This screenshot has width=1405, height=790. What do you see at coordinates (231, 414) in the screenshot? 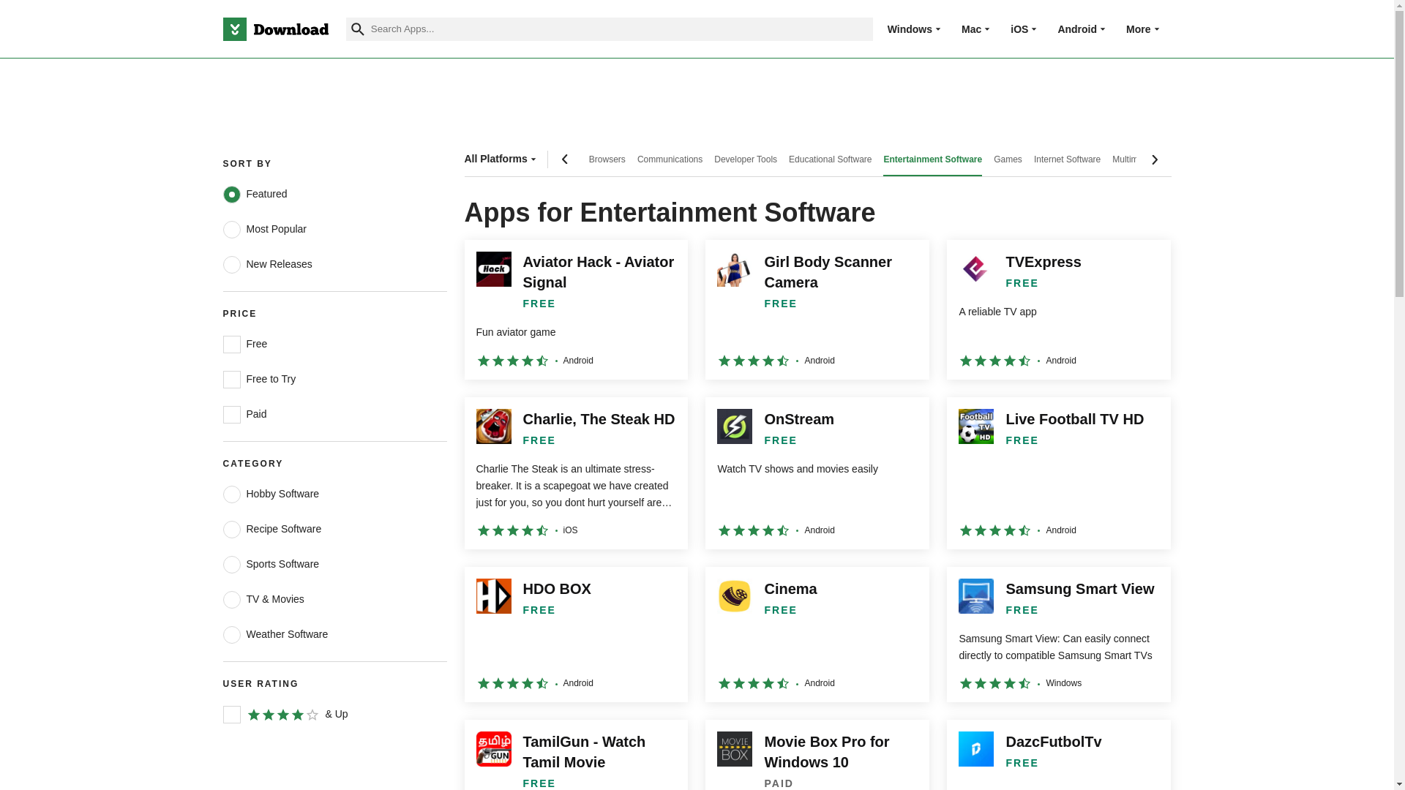
I see `paid` at bounding box center [231, 414].